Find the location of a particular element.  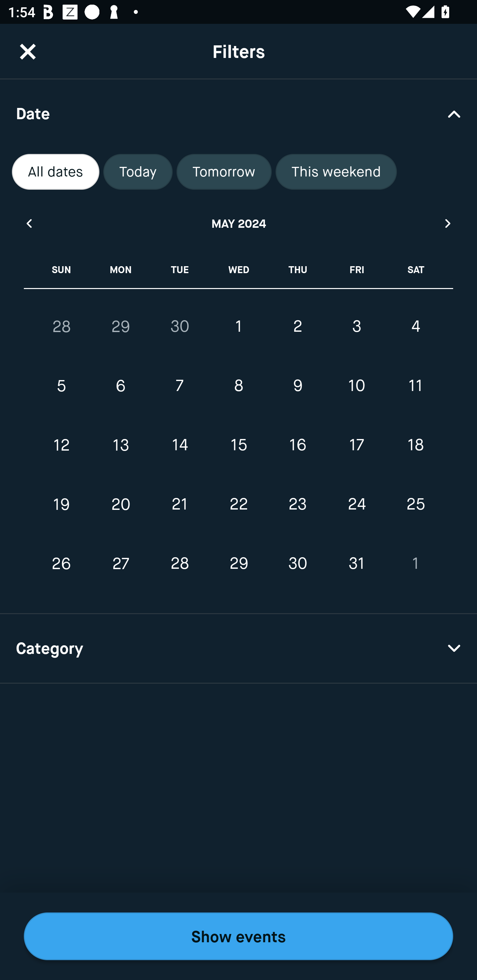

1 is located at coordinates (238, 326).